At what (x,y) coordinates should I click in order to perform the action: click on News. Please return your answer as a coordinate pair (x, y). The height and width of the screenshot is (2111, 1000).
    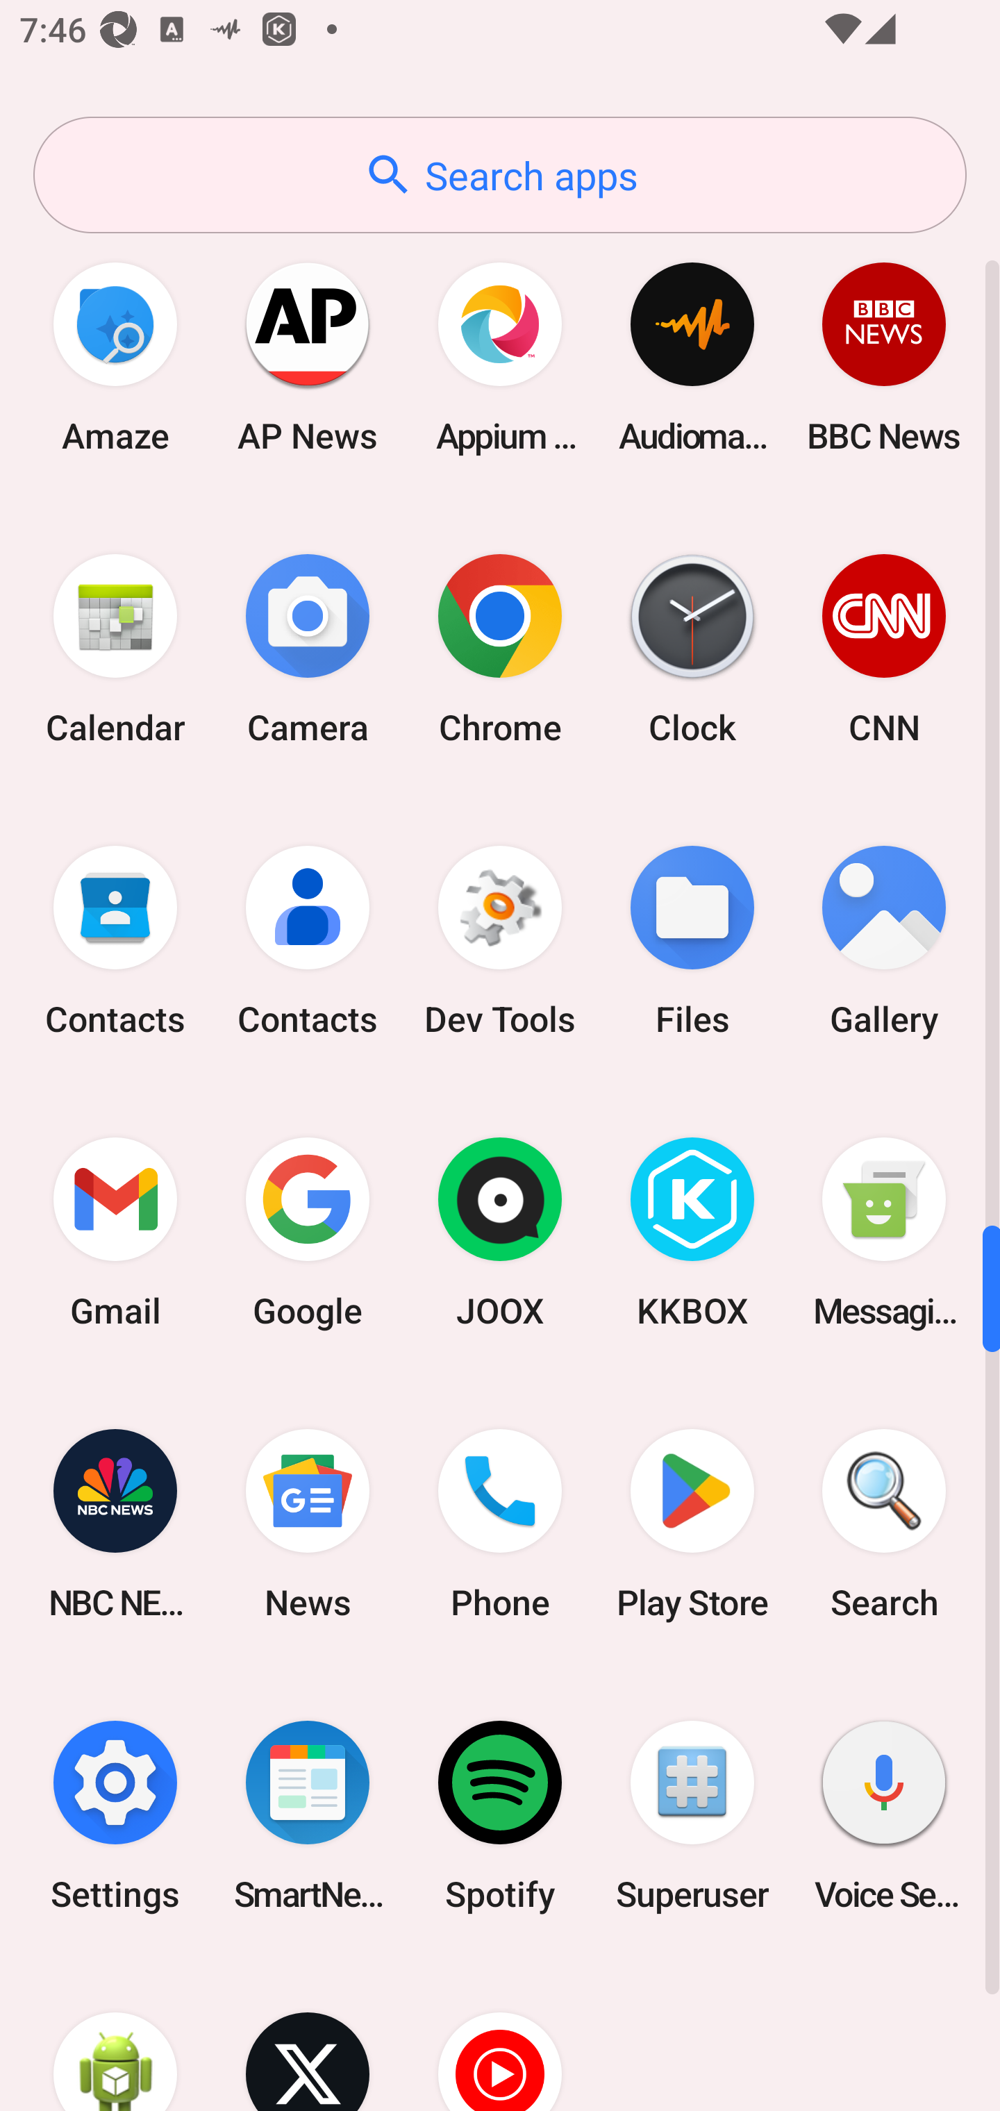
    Looking at the image, I should click on (308, 1524).